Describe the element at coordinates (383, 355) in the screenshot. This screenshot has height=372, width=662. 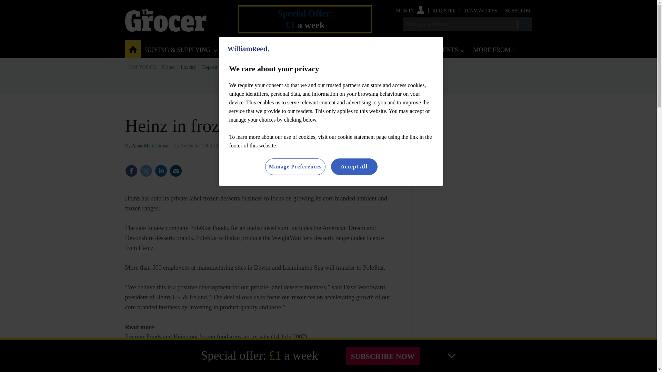
I see `SUBSCRIBE NOW` at that location.